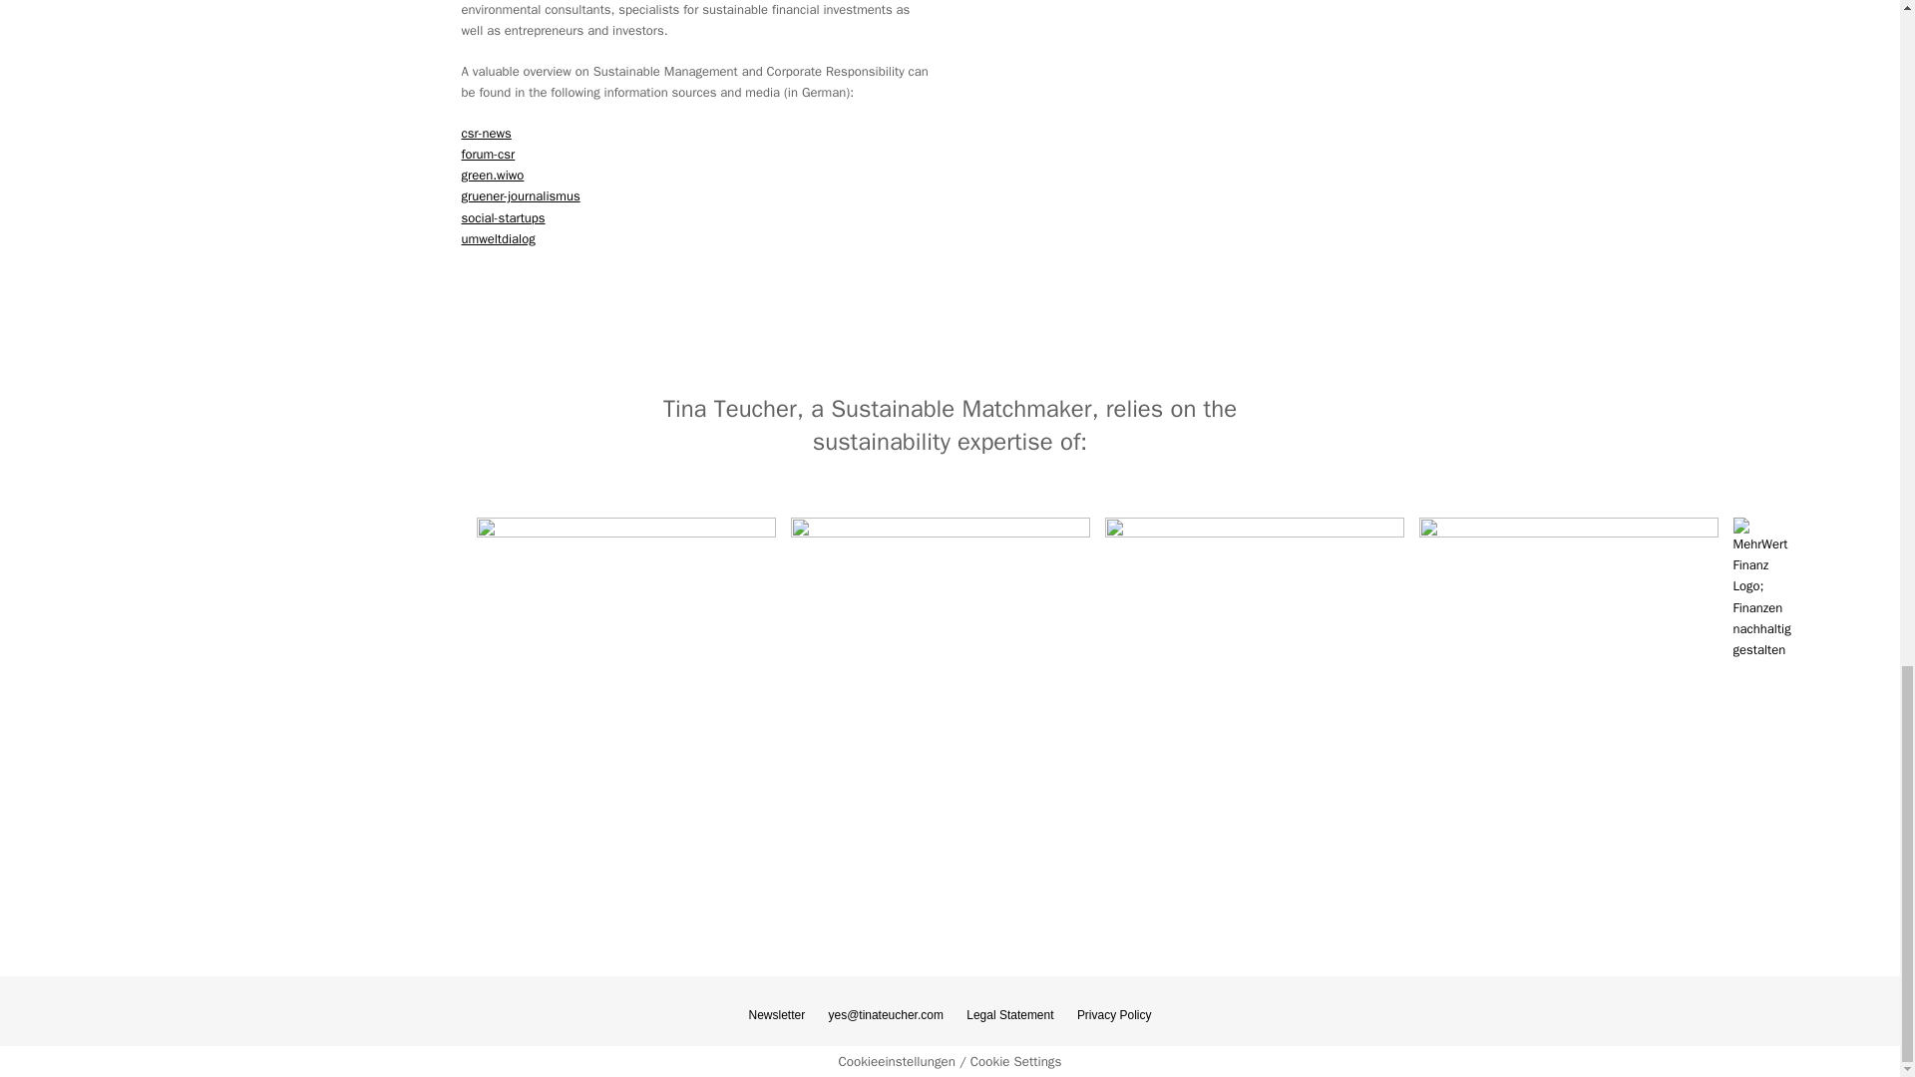 Image resolution: width=1915 pixels, height=1077 pixels. I want to click on Consulting-Orientation-Tina-Teucher, so click(1202, 146).